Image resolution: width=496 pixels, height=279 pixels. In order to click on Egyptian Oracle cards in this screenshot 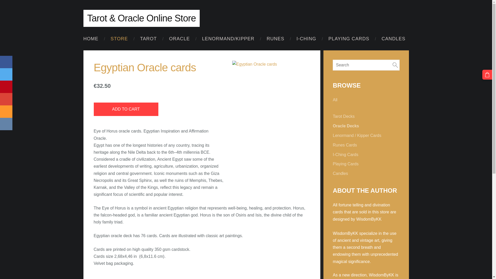, I will do `click(292, 164)`.